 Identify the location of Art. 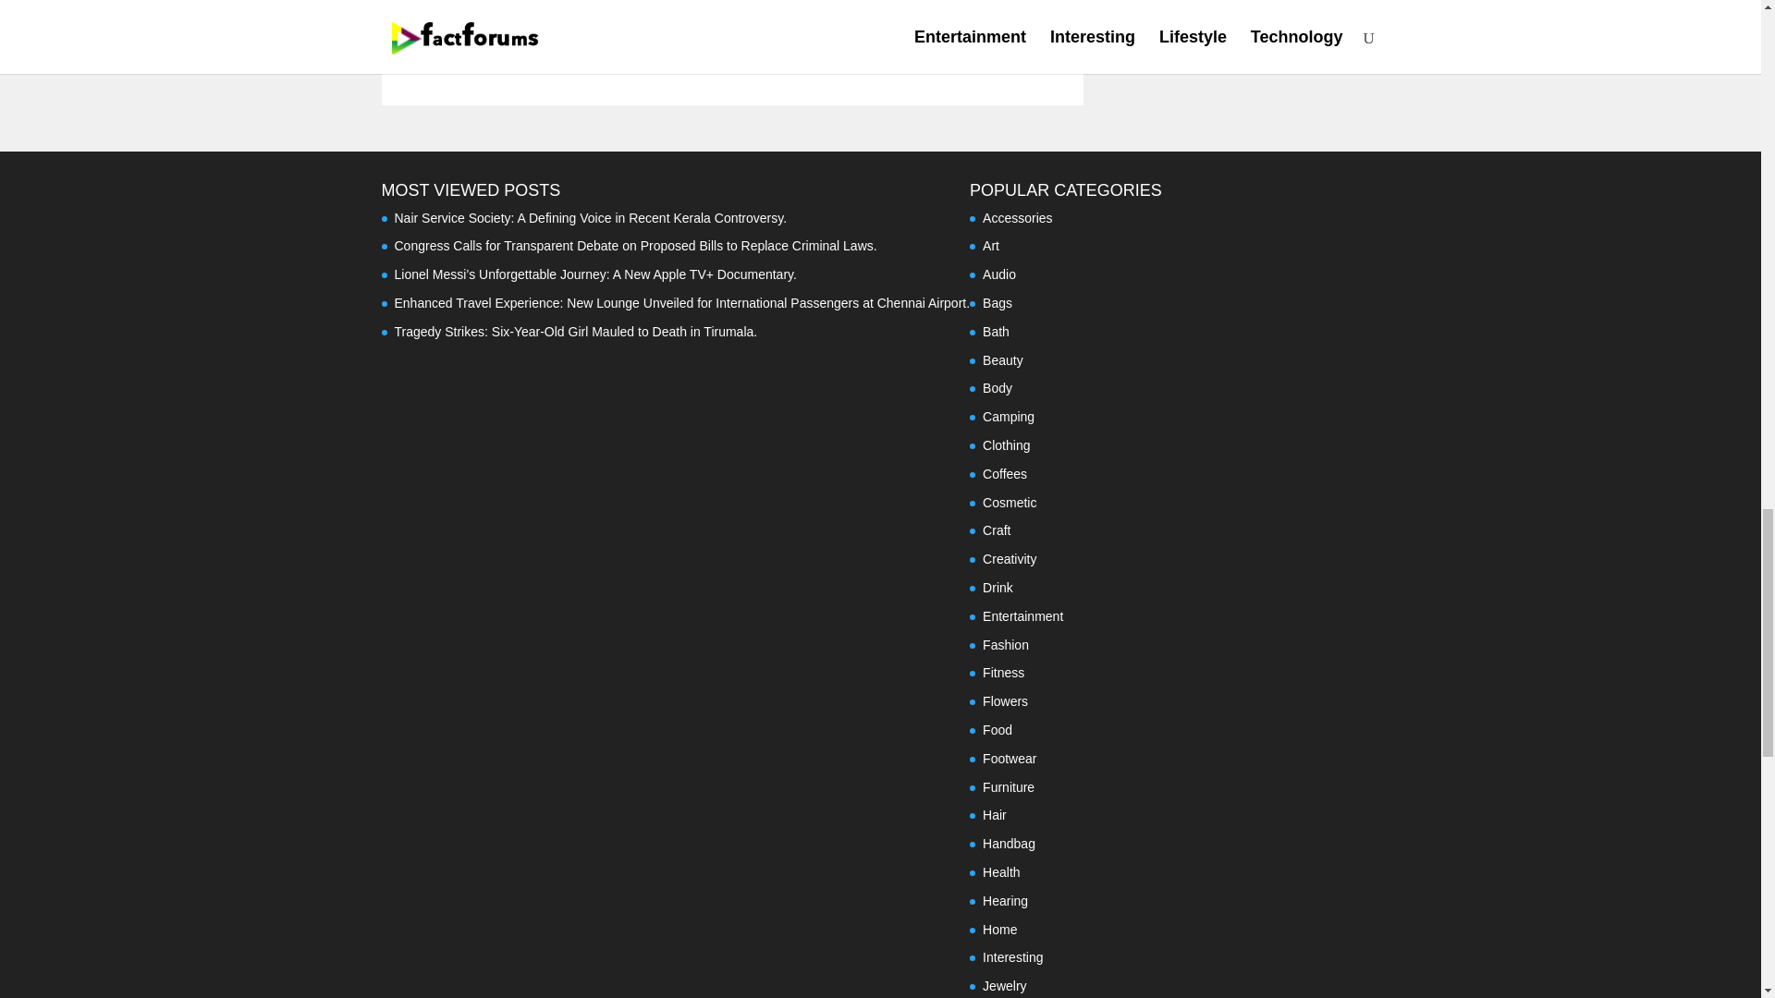
(991, 246).